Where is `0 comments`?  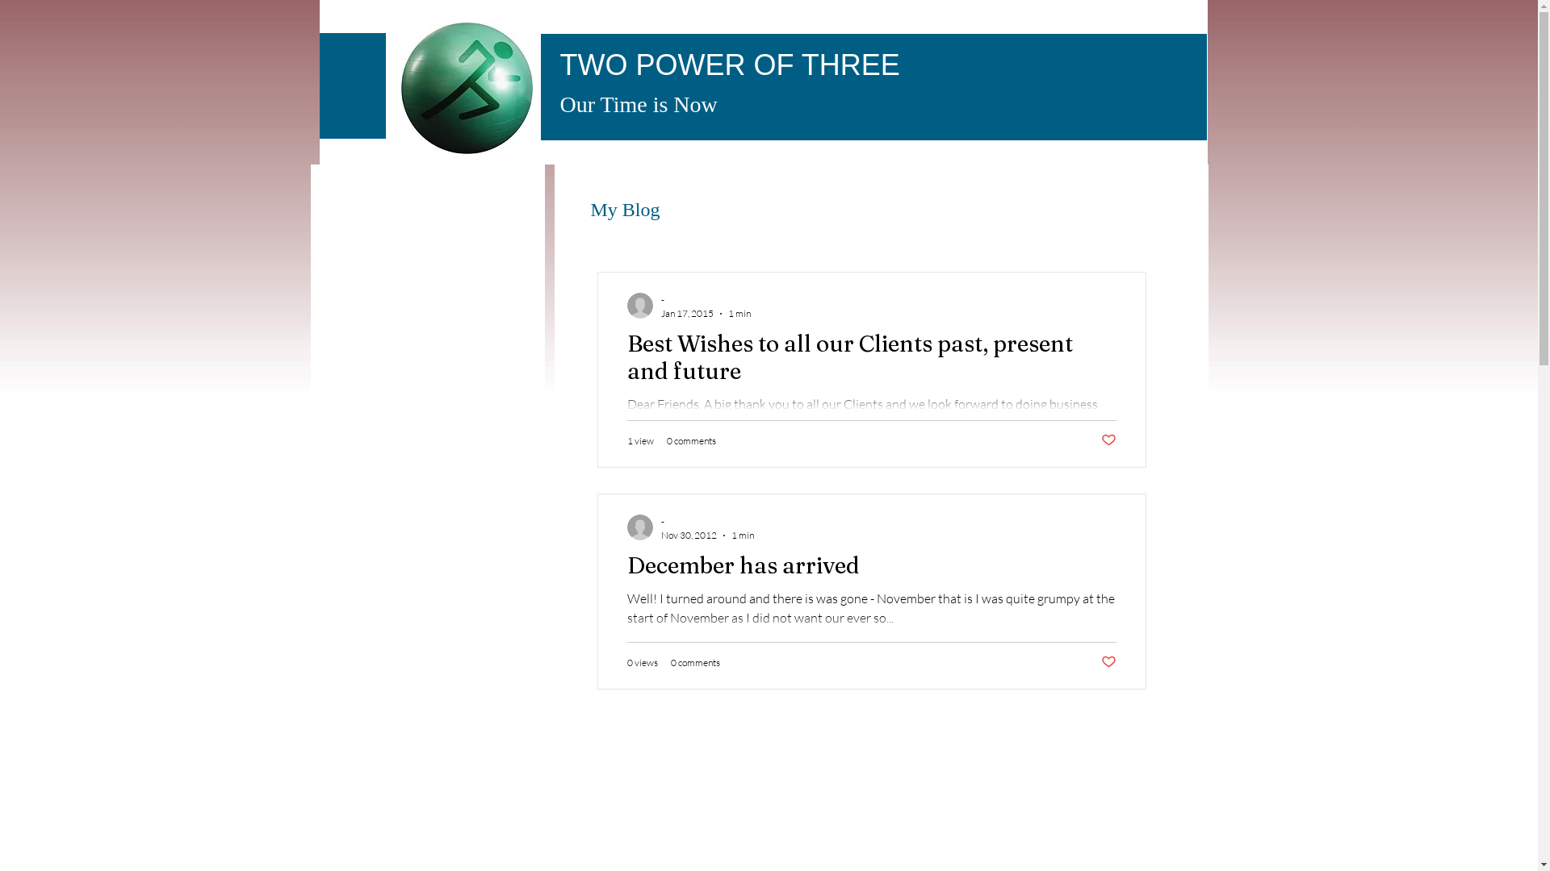 0 comments is located at coordinates (691, 440).